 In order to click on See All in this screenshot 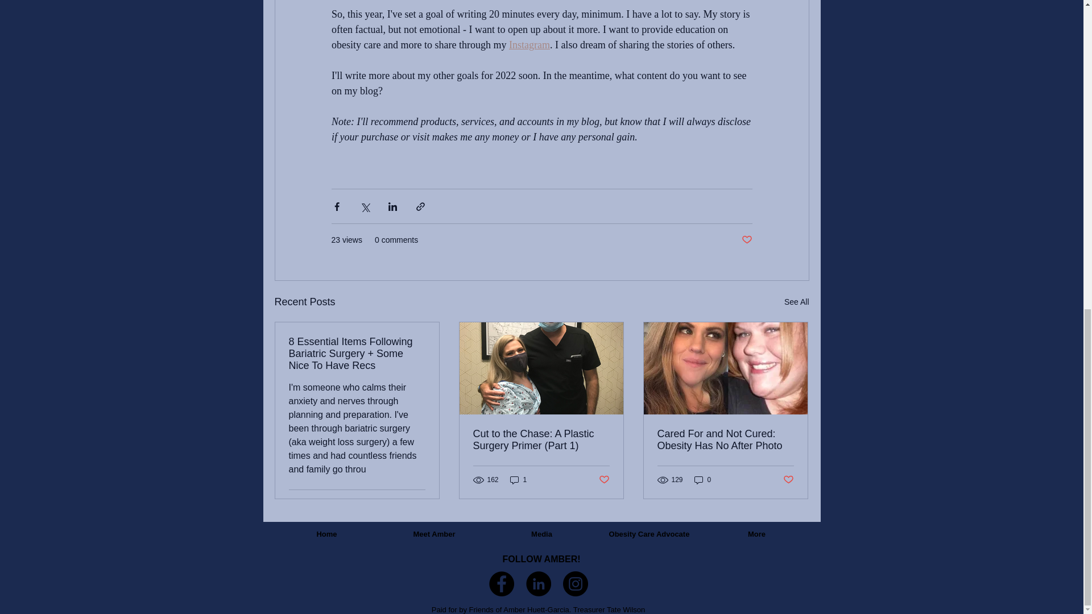, I will do `click(796, 302)`.